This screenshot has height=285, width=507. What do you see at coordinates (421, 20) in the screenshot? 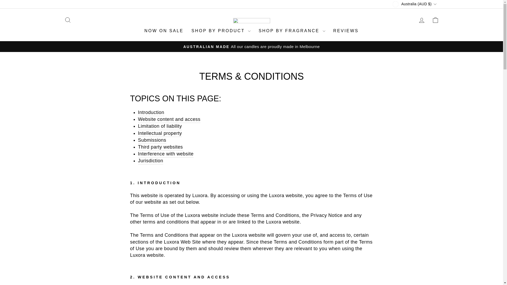
I see `ICON-SEARCH` at bounding box center [421, 20].